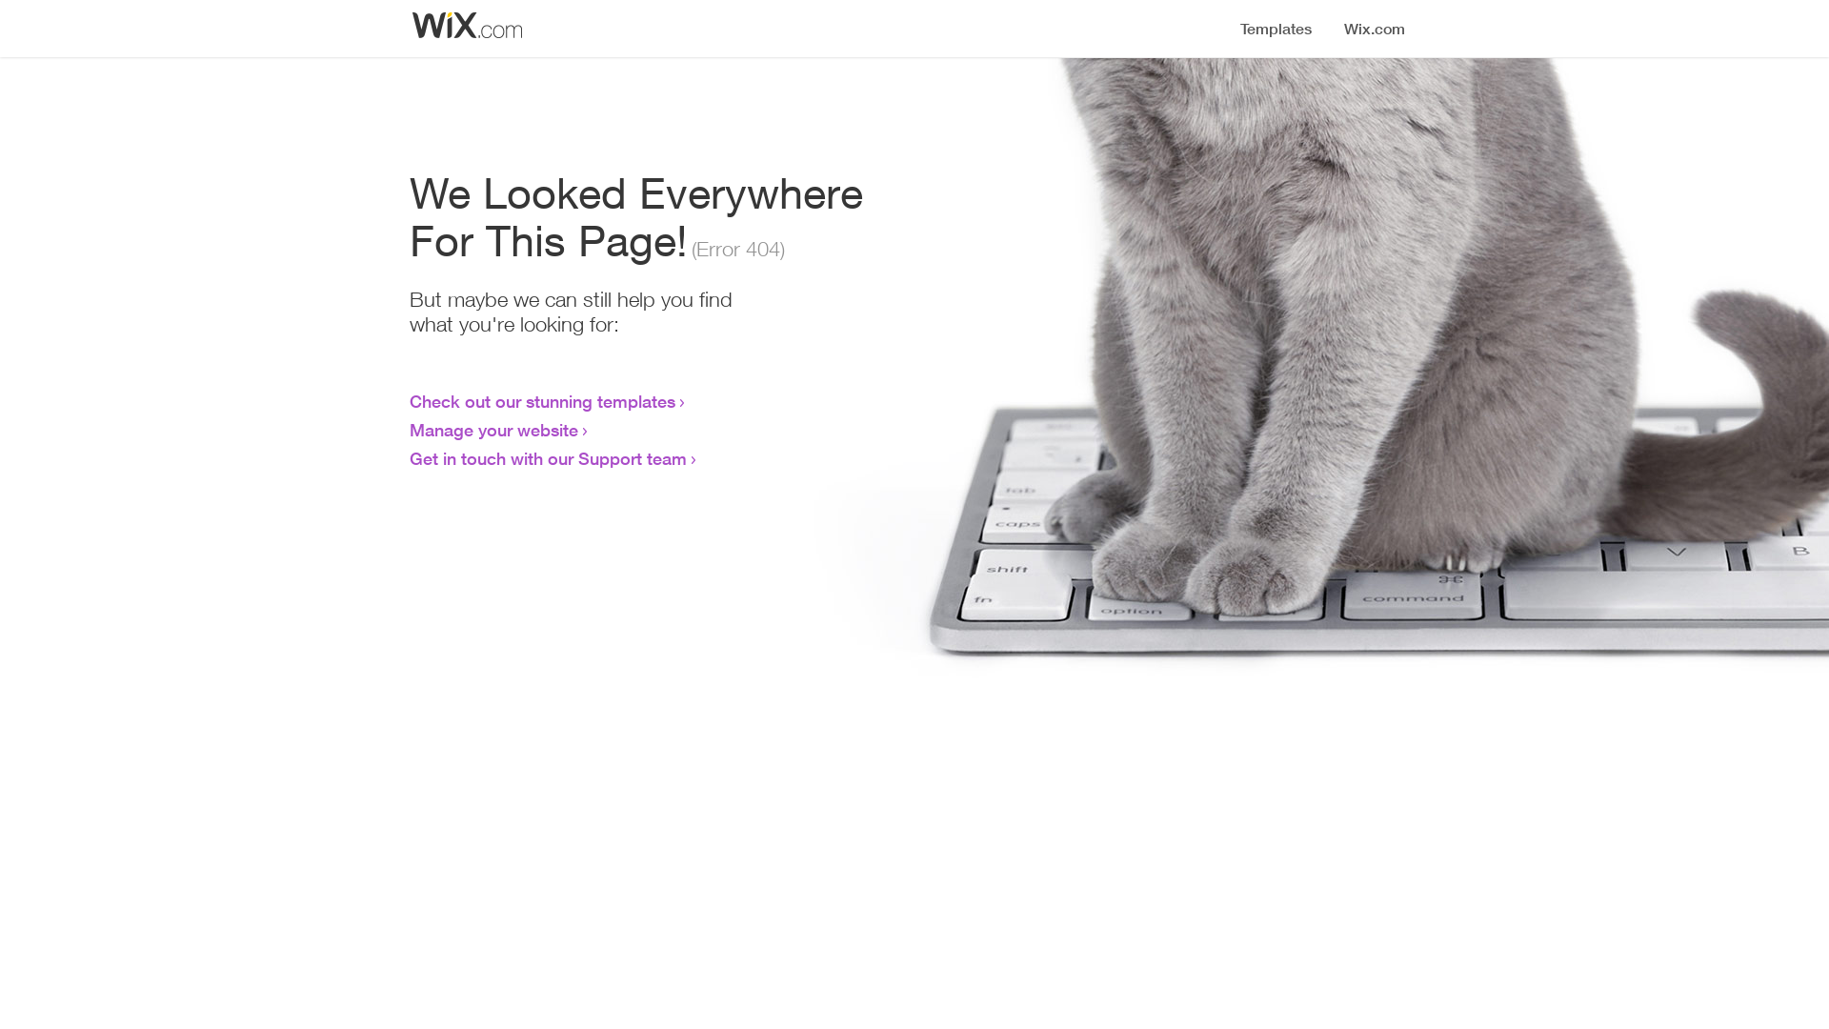 Image resolution: width=1829 pixels, height=1029 pixels. What do you see at coordinates (543, 401) in the screenshot?
I see `Check out our stunning templates` at bounding box center [543, 401].